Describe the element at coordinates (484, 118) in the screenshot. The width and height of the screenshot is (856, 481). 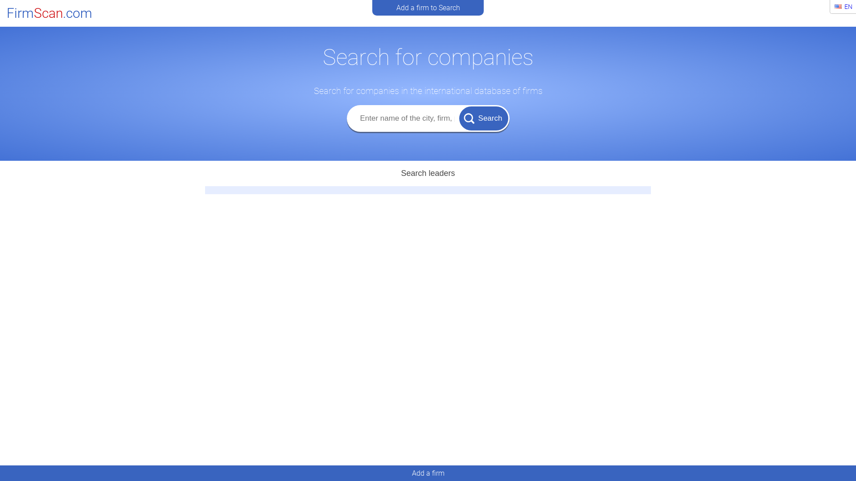
I see `Search` at that location.